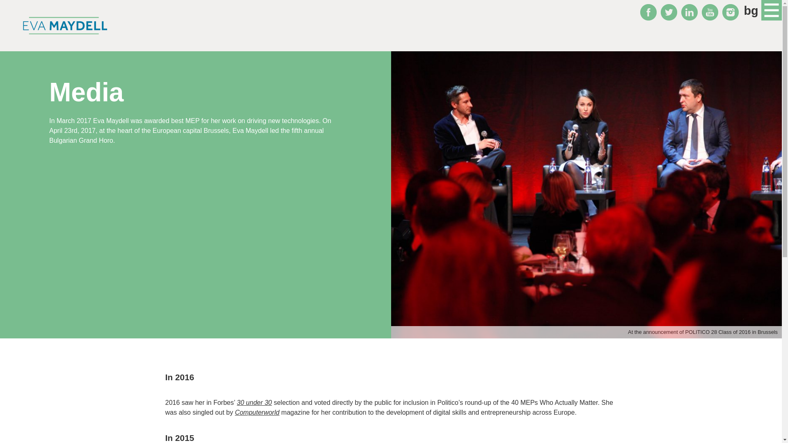 This screenshot has height=443, width=788. I want to click on Computerworld, so click(257, 412).